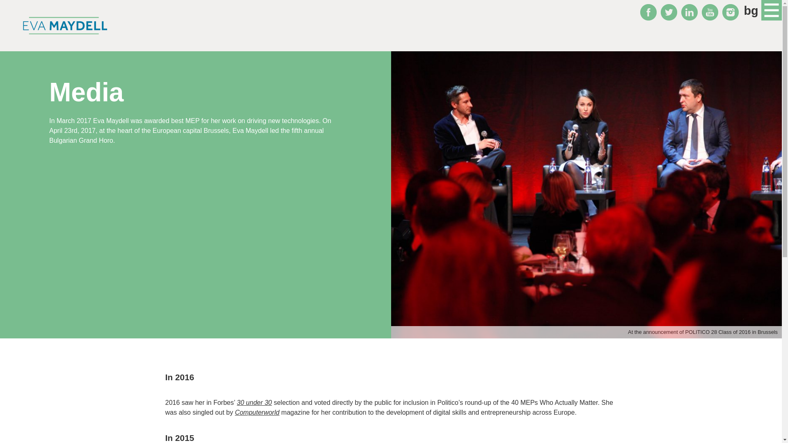 This screenshot has height=443, width=788. I want to click on Computerworld, so click(257, 412).